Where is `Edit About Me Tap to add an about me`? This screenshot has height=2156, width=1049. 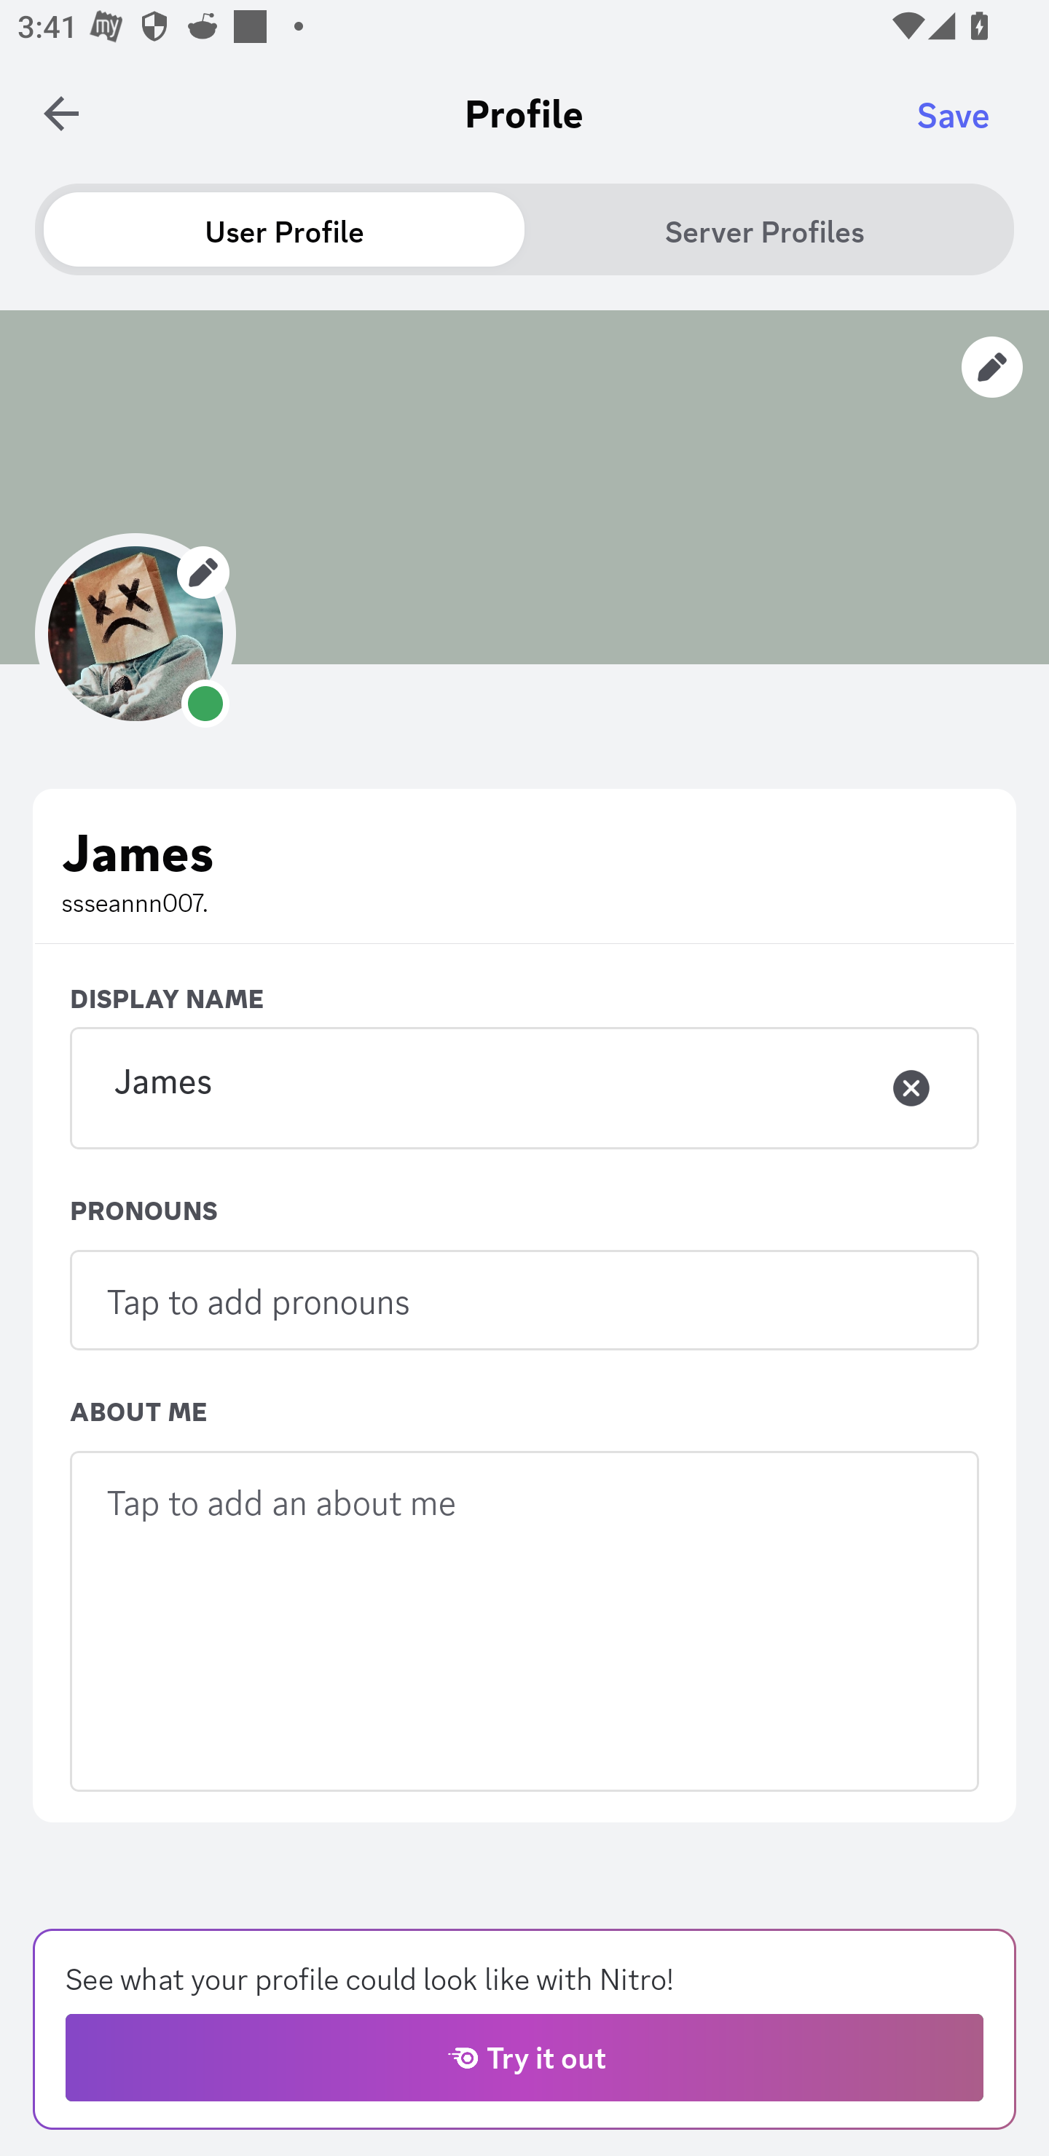 Edit About Me Tap to add an about me is located at coordinates (524, 1621).